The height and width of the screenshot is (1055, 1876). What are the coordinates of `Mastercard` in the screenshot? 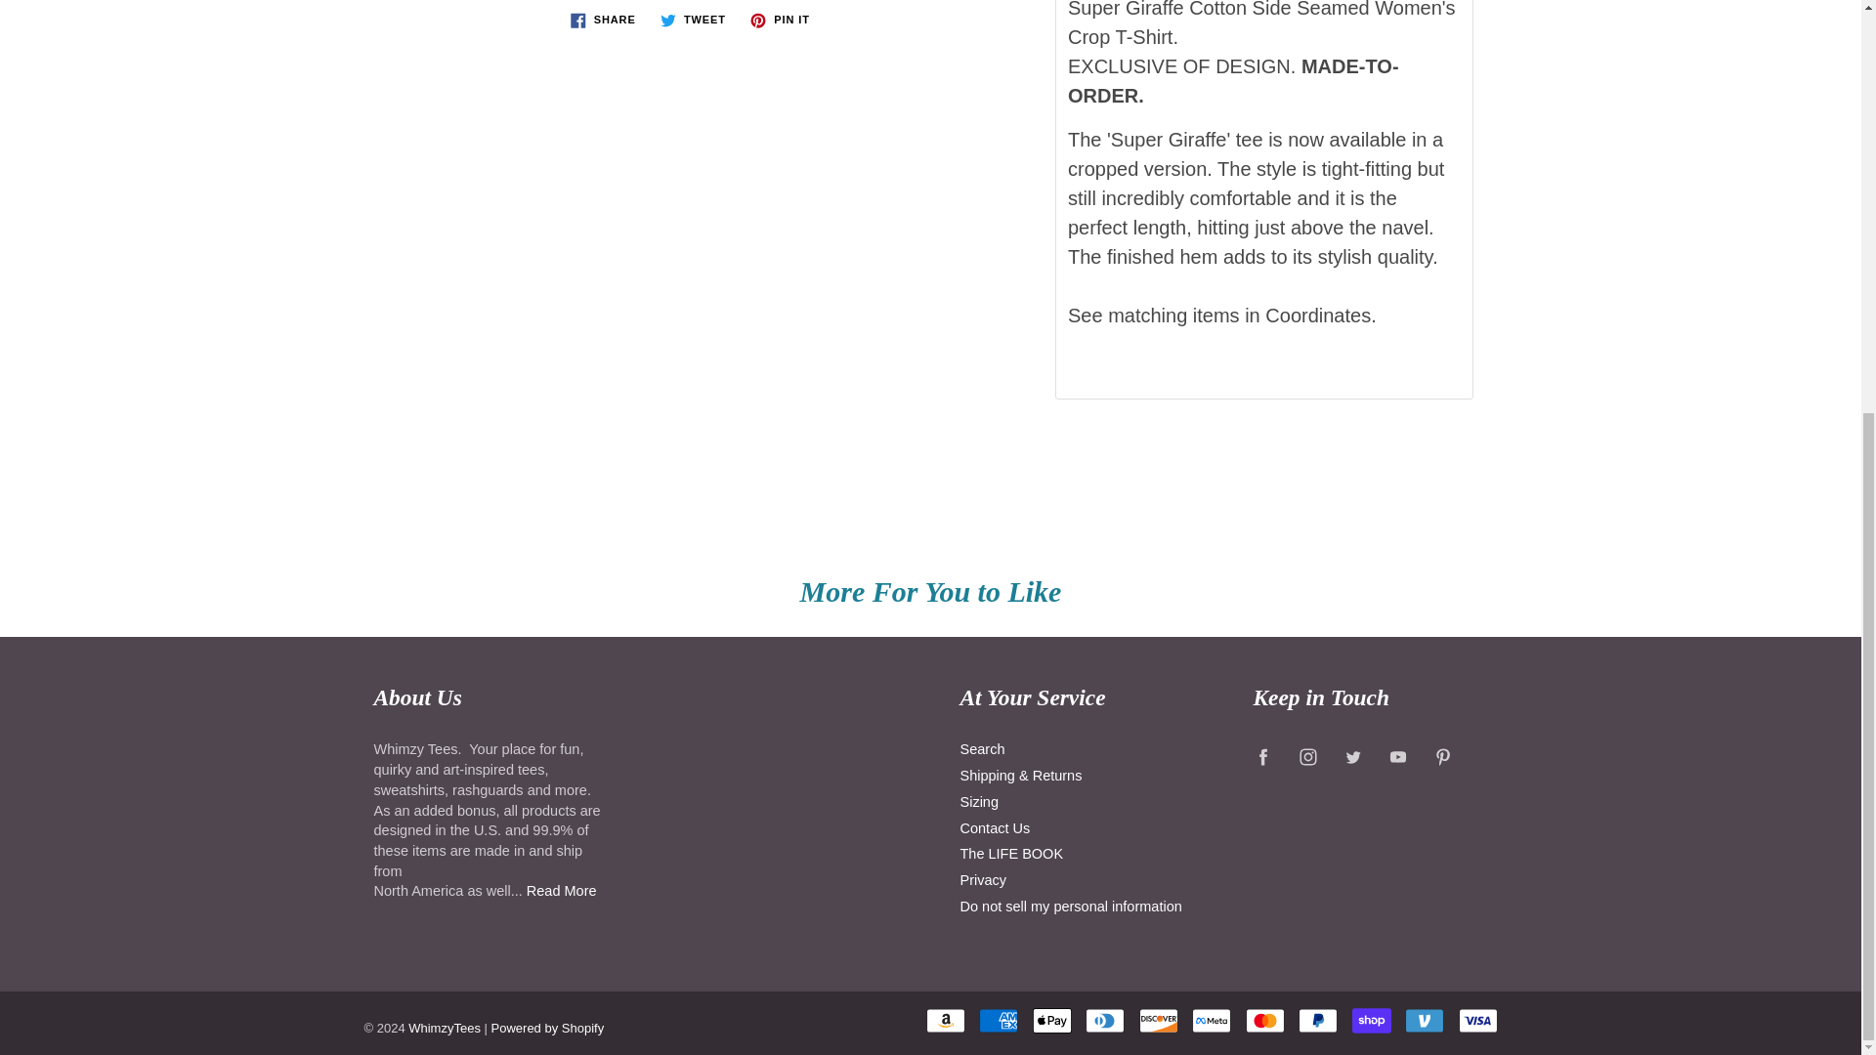 It's located at (1264, 1020).